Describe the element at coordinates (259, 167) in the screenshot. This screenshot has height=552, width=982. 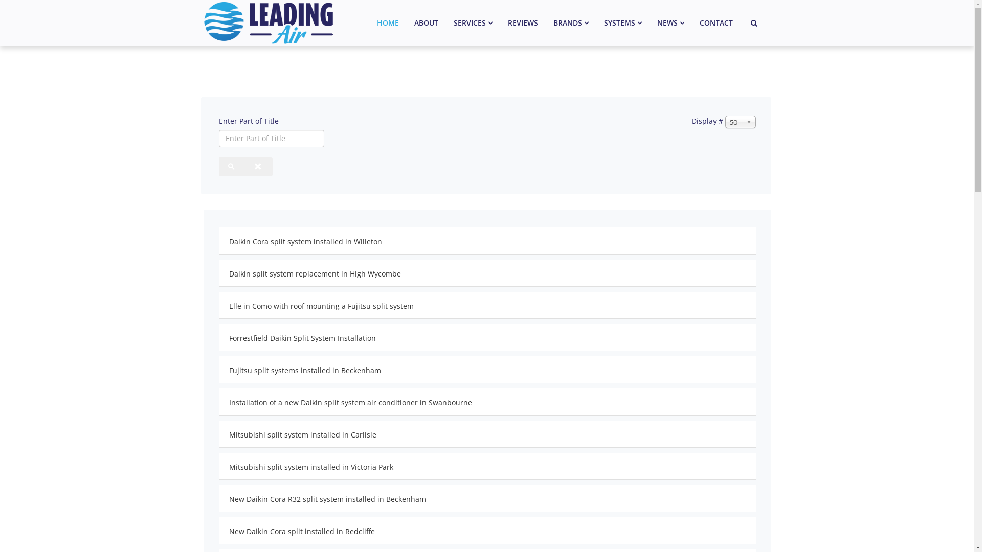
I see `Clear` at that location.